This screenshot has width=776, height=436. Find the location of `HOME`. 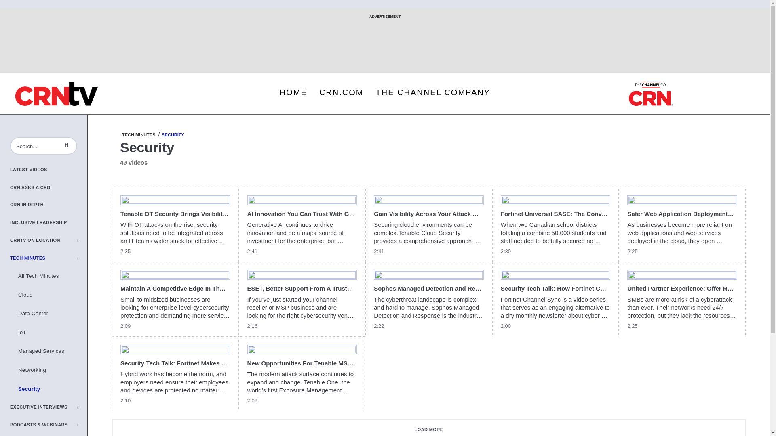

HOME is located at coordinates (293, 92).